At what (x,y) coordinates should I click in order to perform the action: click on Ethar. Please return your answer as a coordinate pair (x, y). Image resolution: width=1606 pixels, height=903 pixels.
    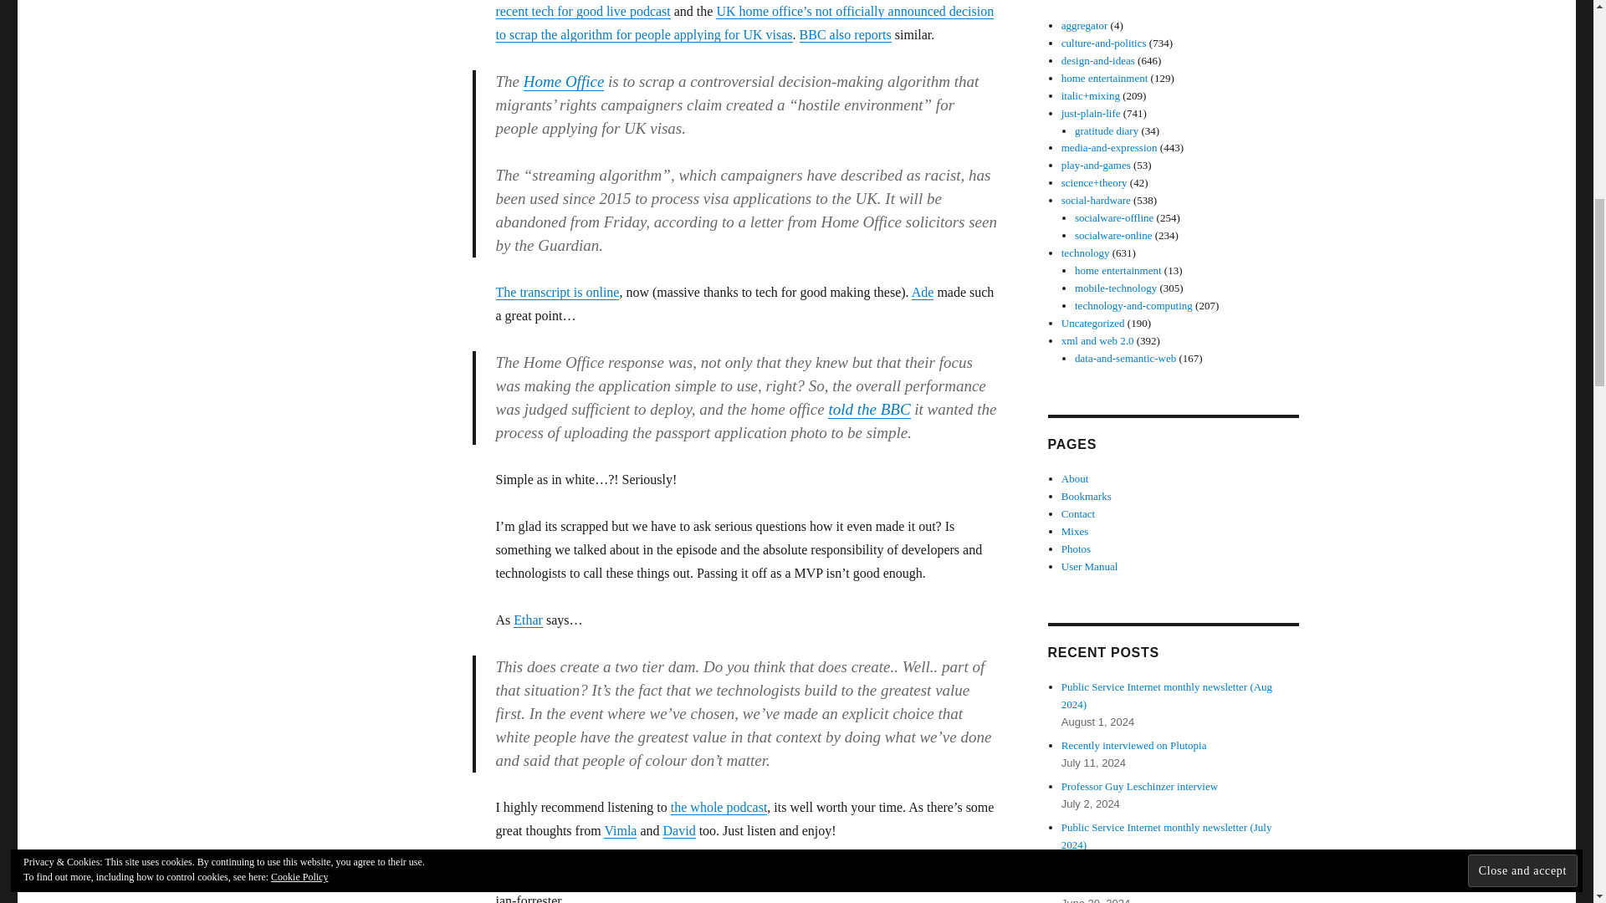
    Looking at the image, I should click on (528, 620).